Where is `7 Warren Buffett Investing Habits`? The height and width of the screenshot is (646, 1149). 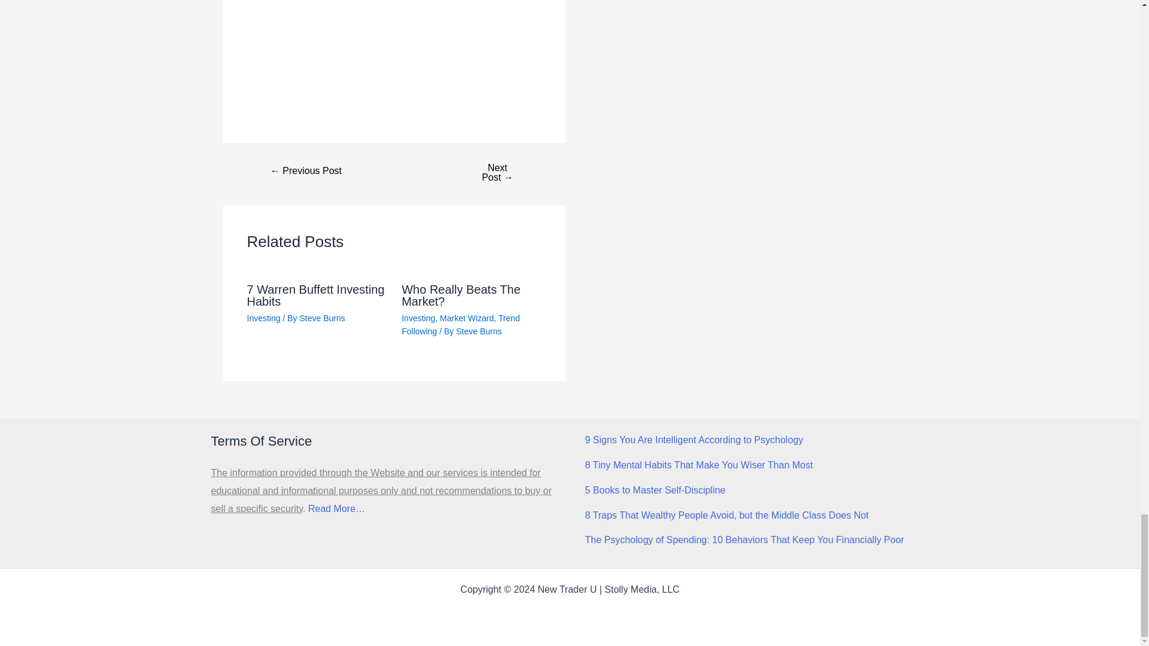
7 Warren Buffett Investing Habits is located at coordinates (315, 295).